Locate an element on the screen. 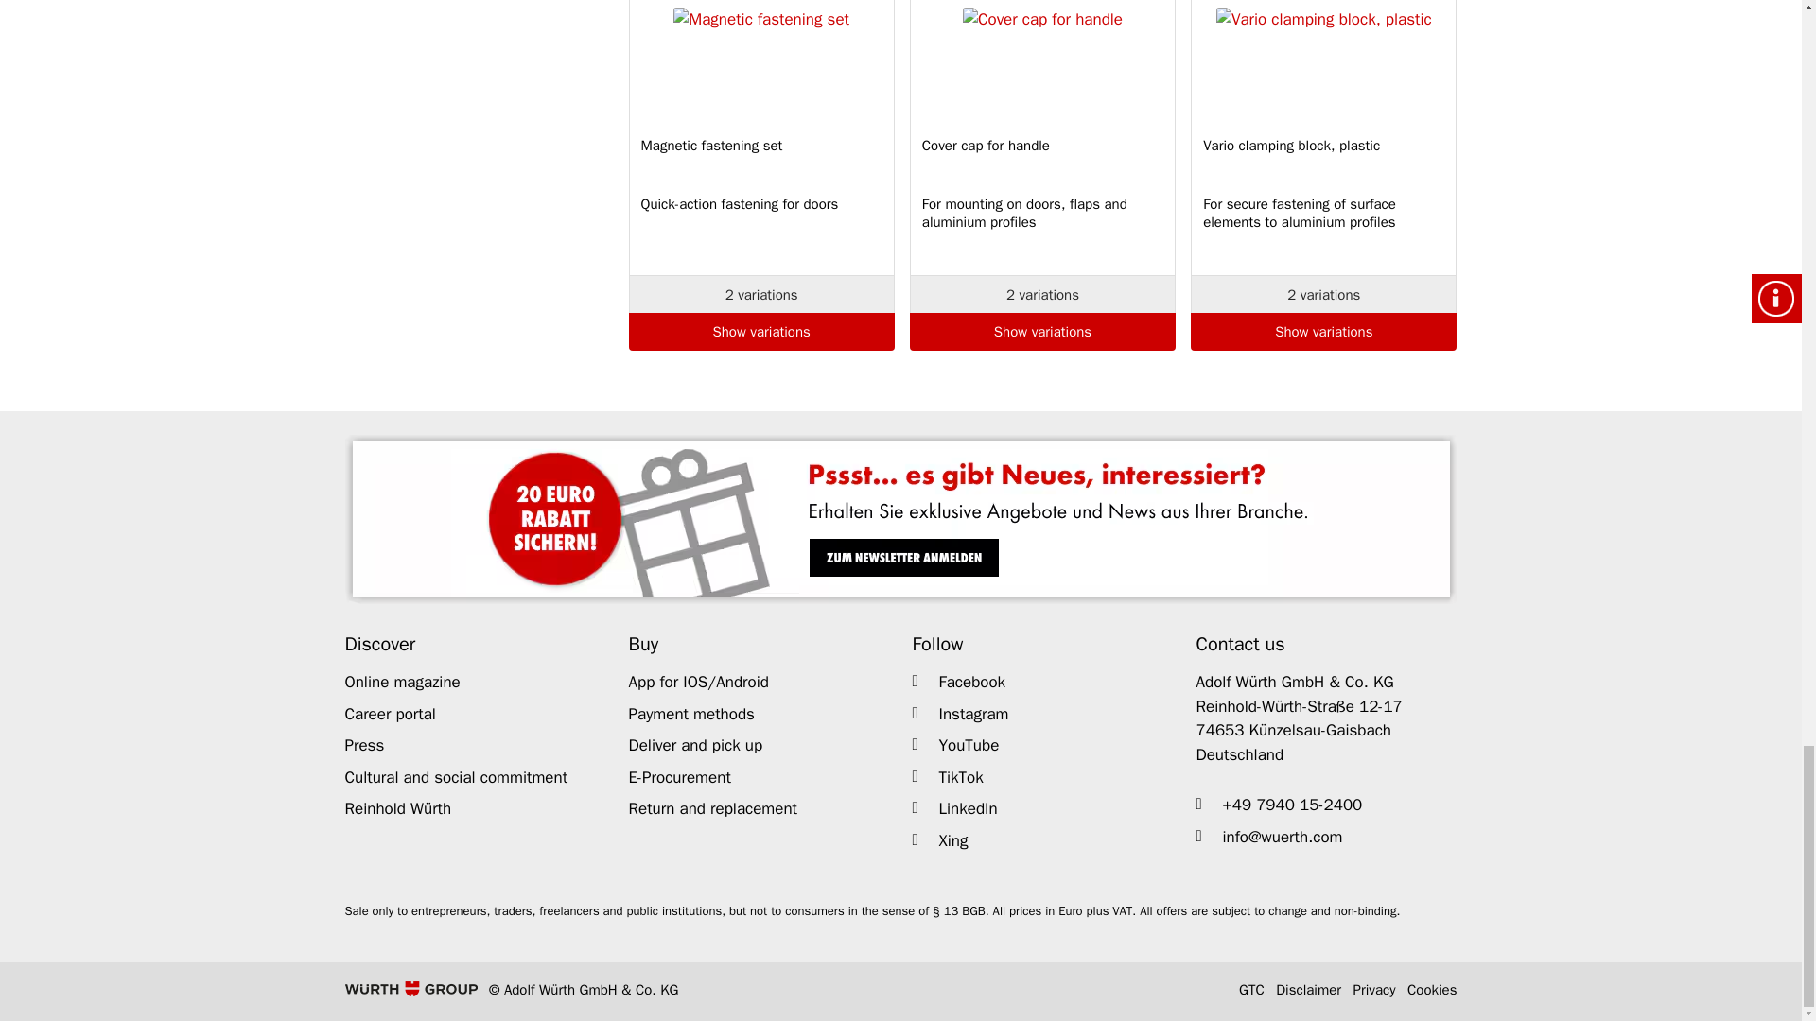 The height and width of the screenshot is (1021, 1816). Deliver and pick up is located at coordinates (695, 745).